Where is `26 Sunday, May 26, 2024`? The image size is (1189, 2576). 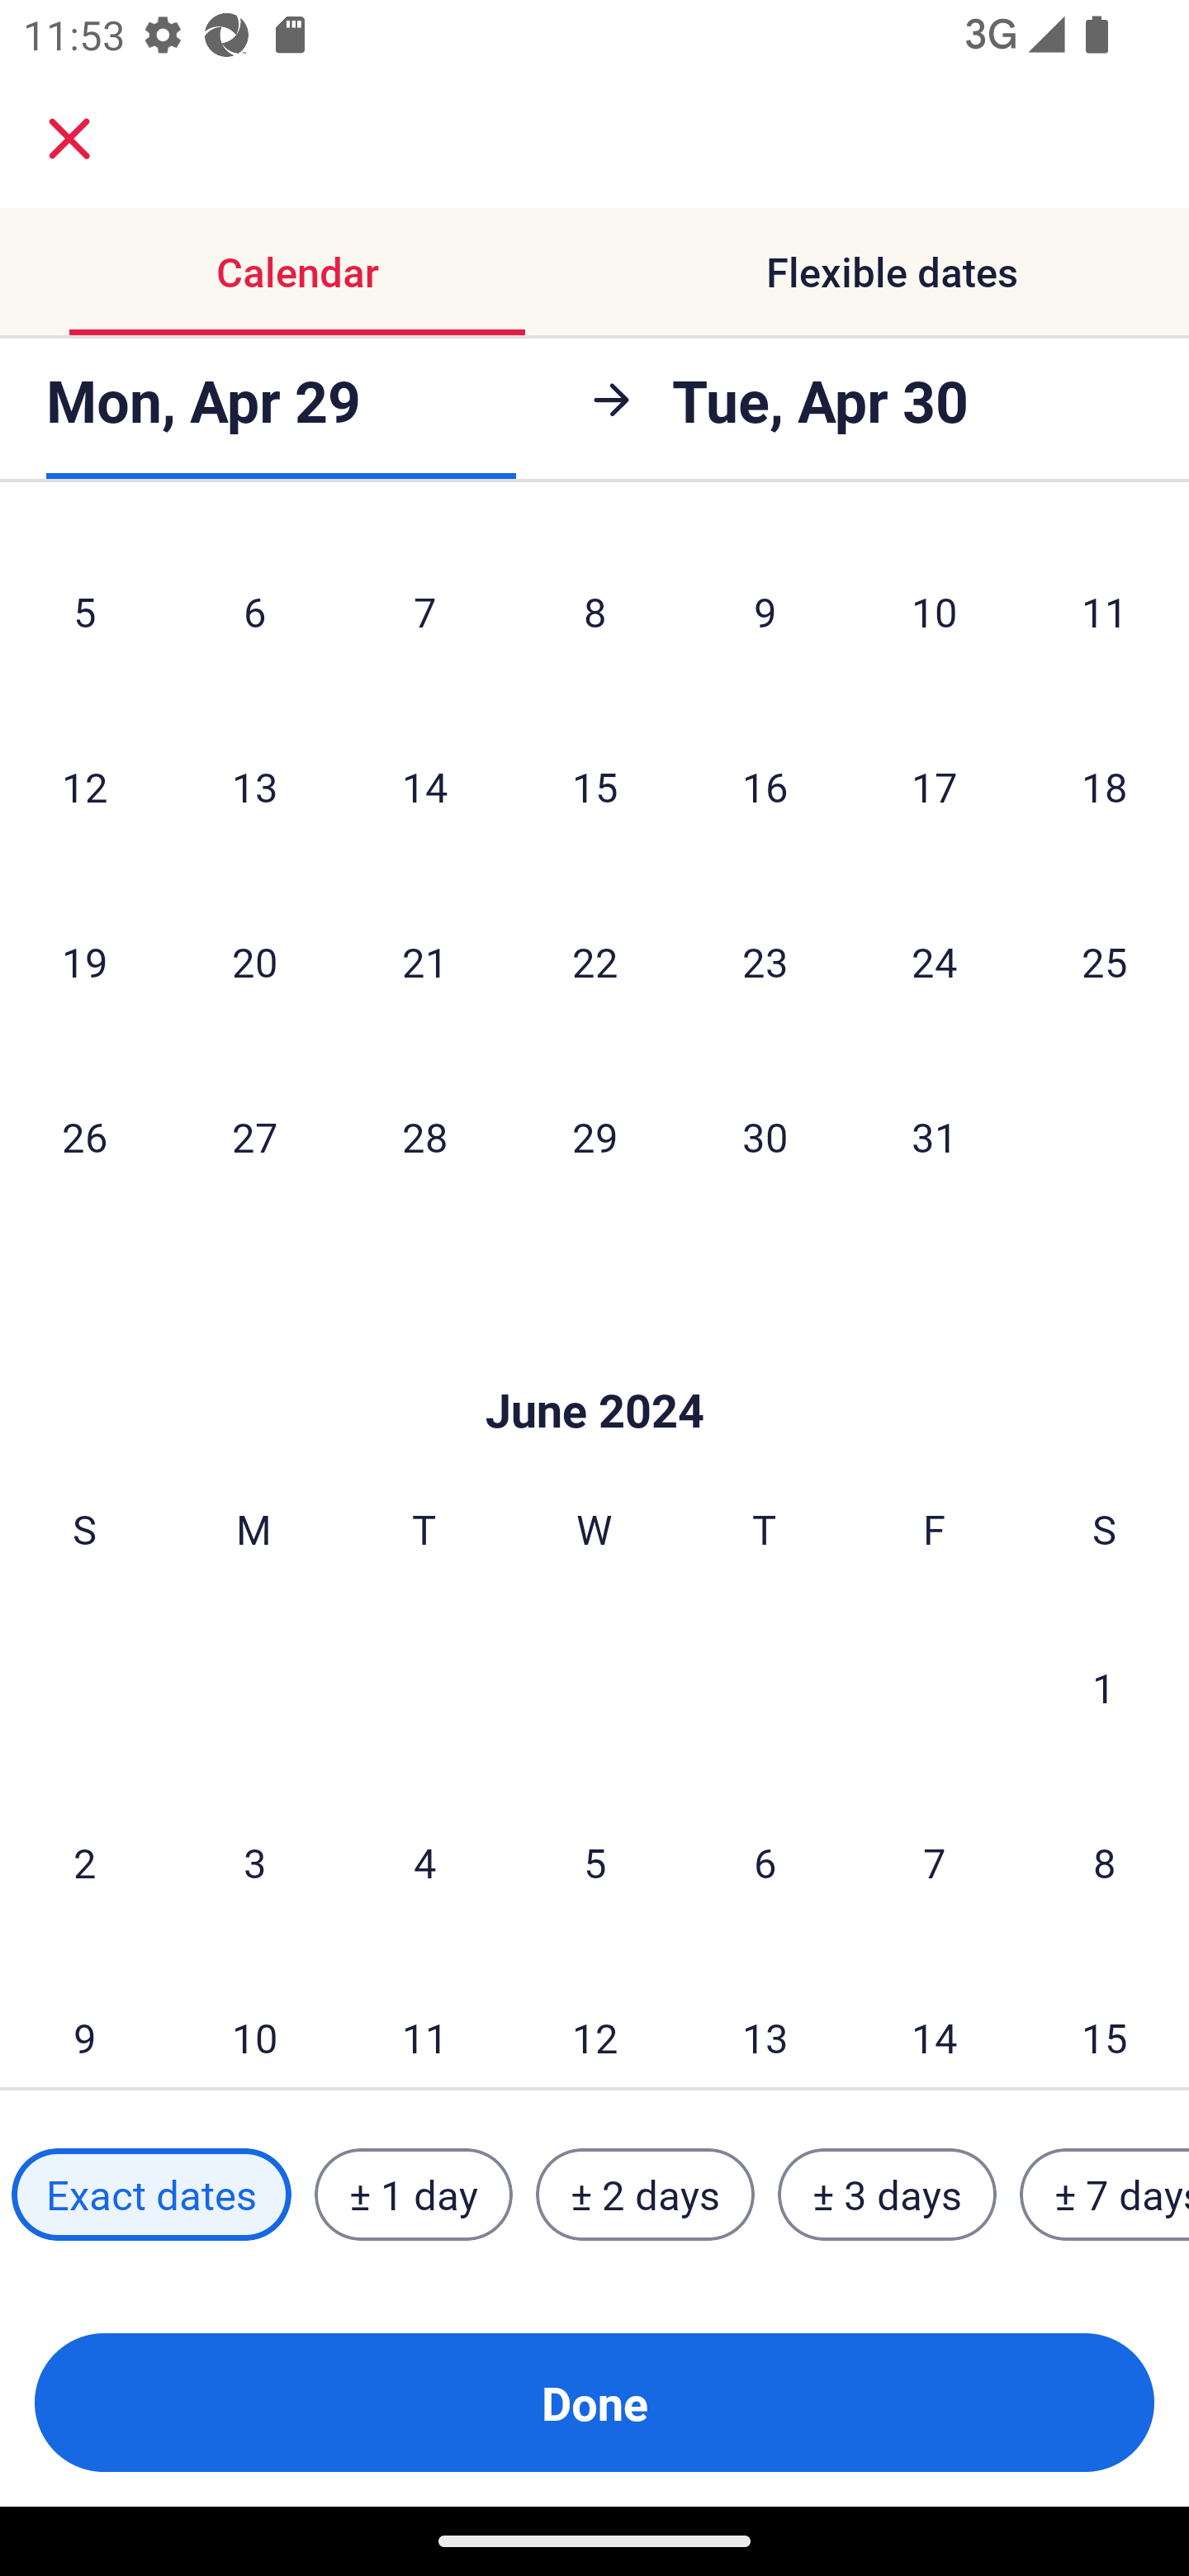
26 Sunday, May 26, 2024 is located at coordinates (84, 1135).